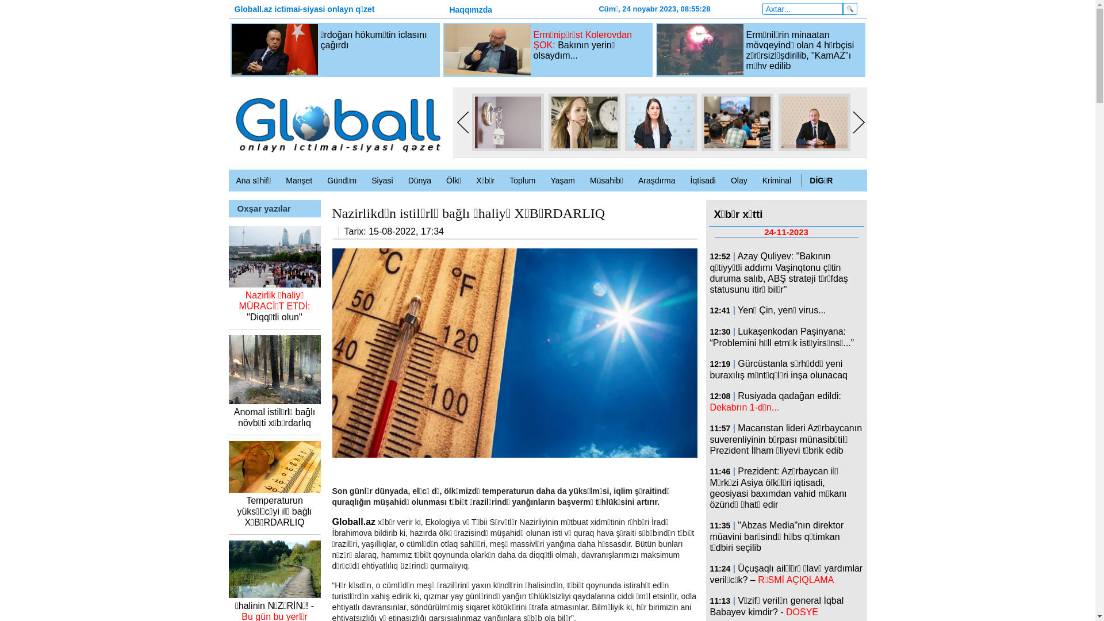 This screenshot has width=1104, height=621. Describe the element at coordinates (338, 124) in the screenshot. I see `Globall.az` at that location.